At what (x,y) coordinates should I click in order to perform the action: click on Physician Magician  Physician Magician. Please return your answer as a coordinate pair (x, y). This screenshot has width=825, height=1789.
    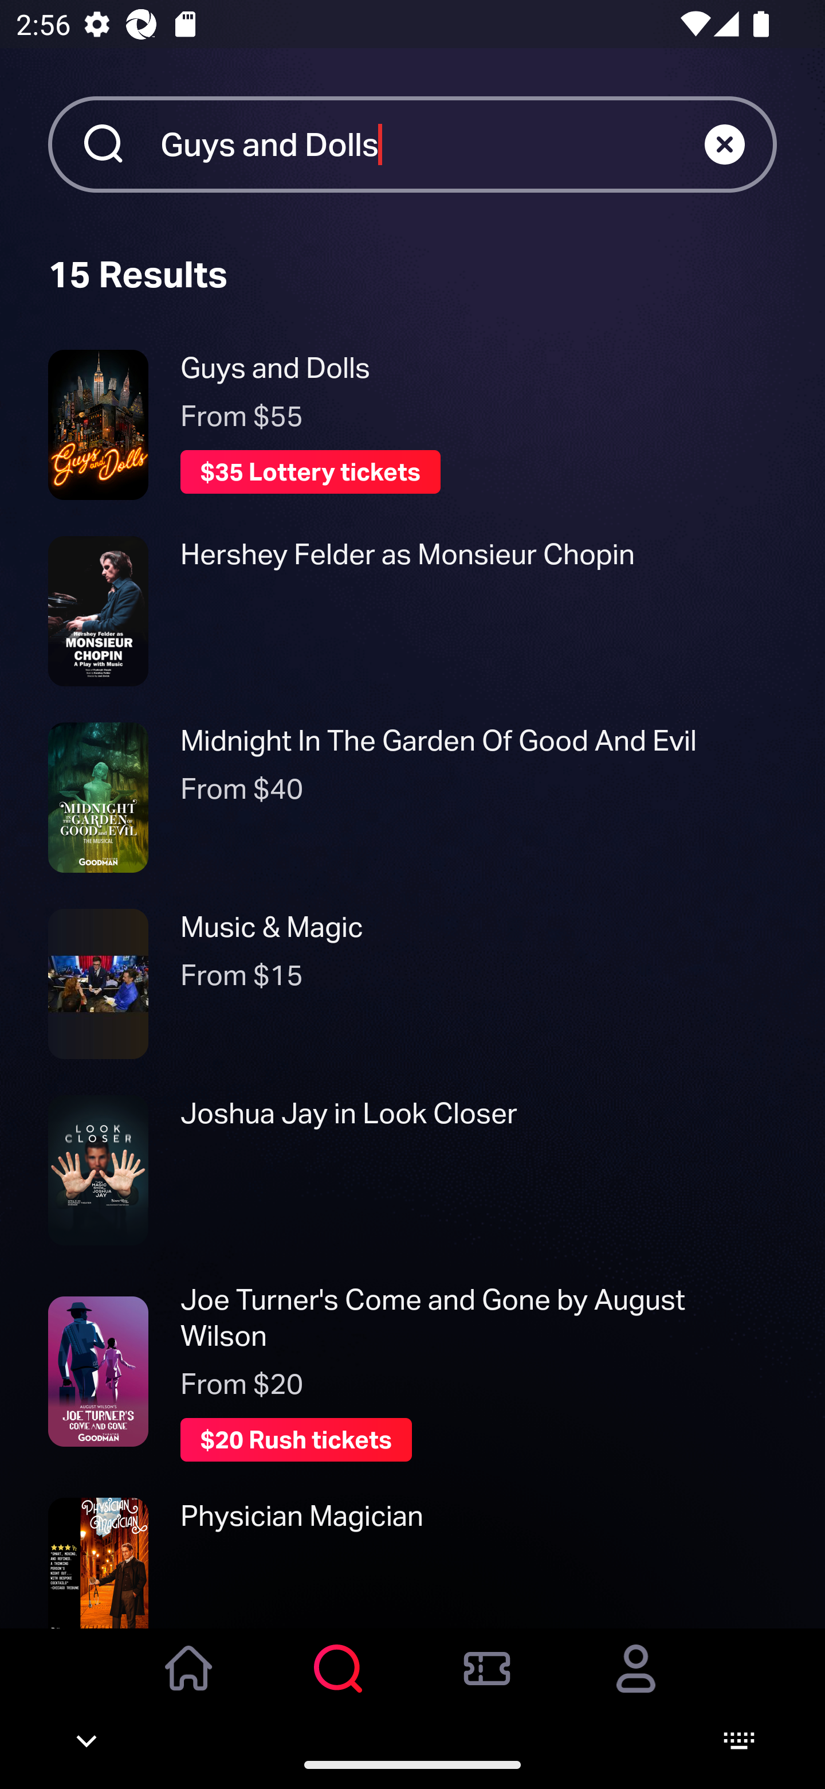
    Looking at the image, I should click on (412, 1563).